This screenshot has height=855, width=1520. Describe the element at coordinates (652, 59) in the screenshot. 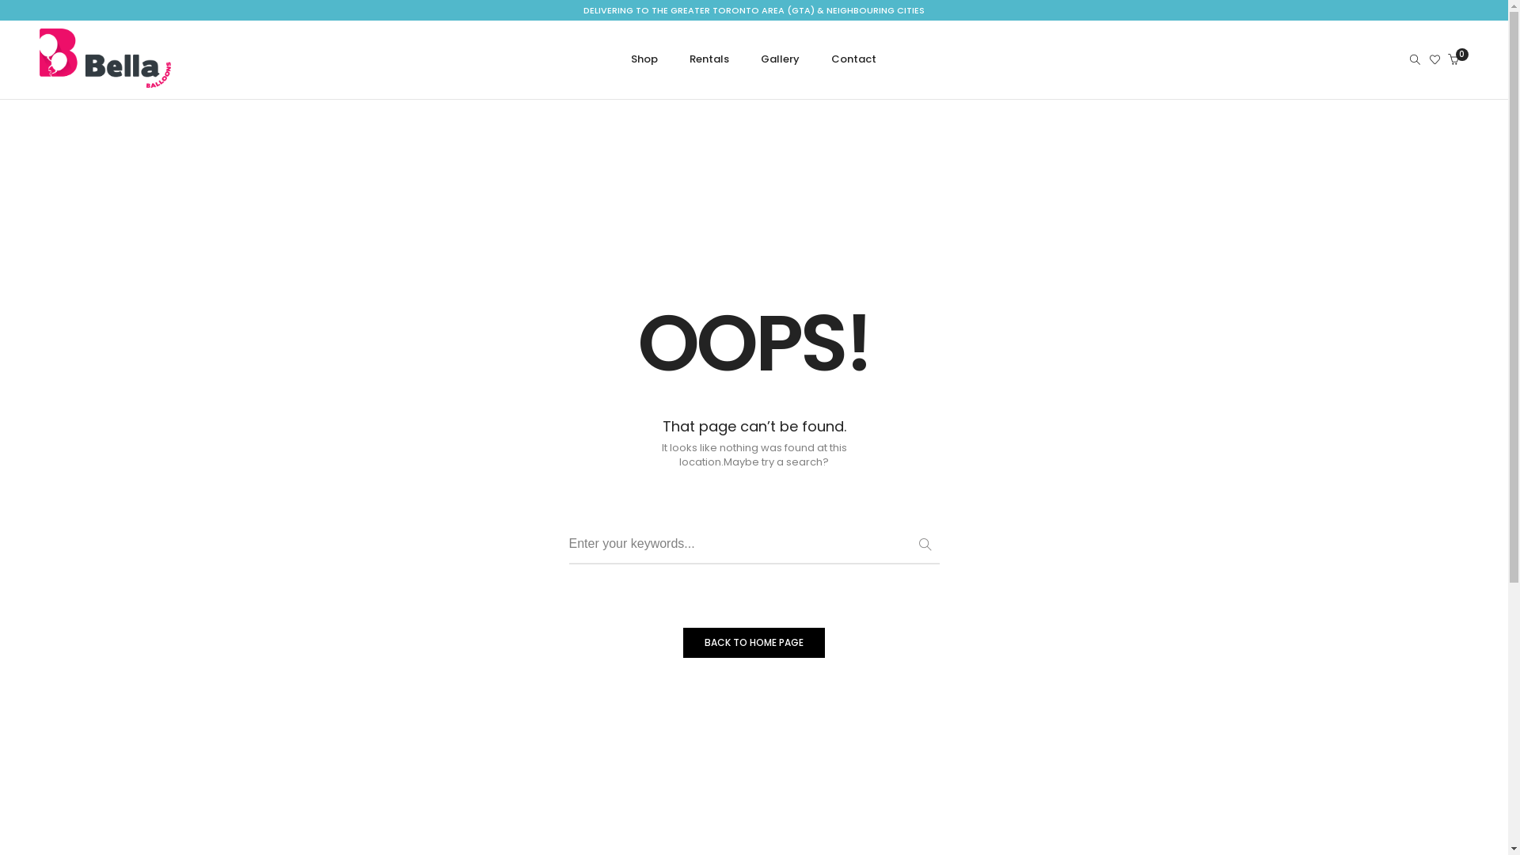

I see `Shop` at that location.